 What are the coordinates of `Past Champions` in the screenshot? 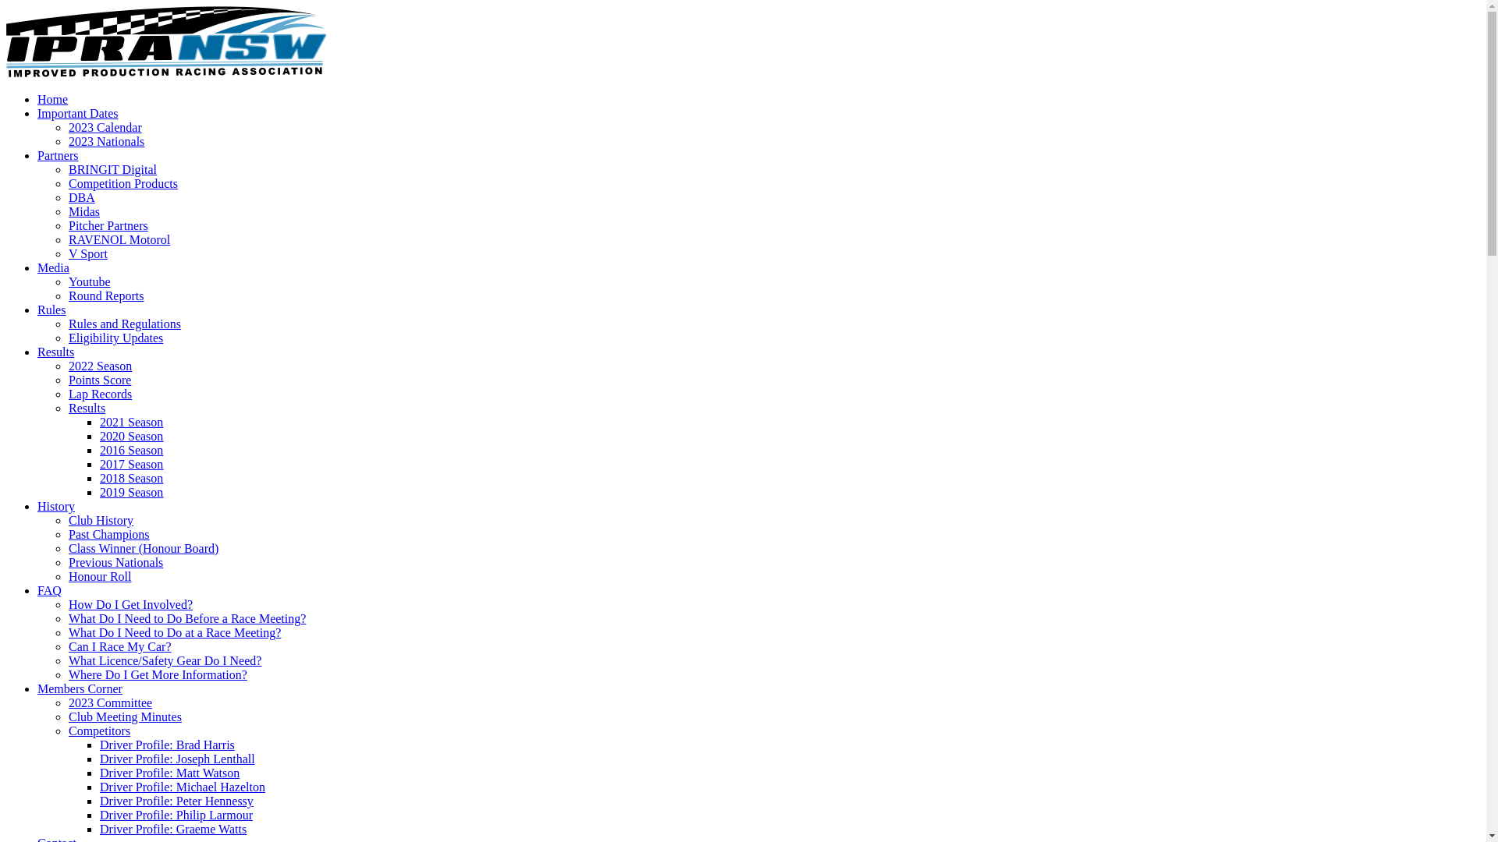 It's located at (109, 535).